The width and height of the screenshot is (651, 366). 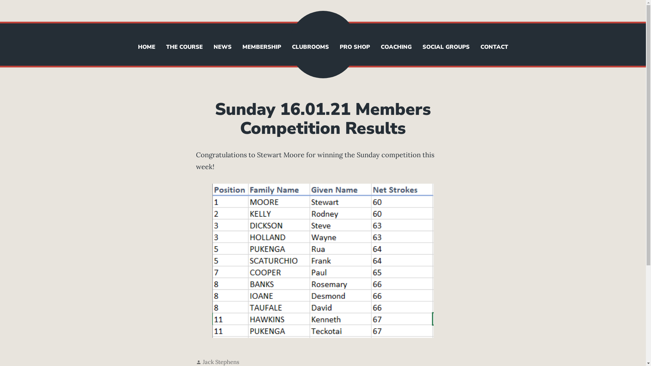 What do you see at coordinates (146, 47) in the screenshot?
I see `HOME` at bounding box center [146, 47].